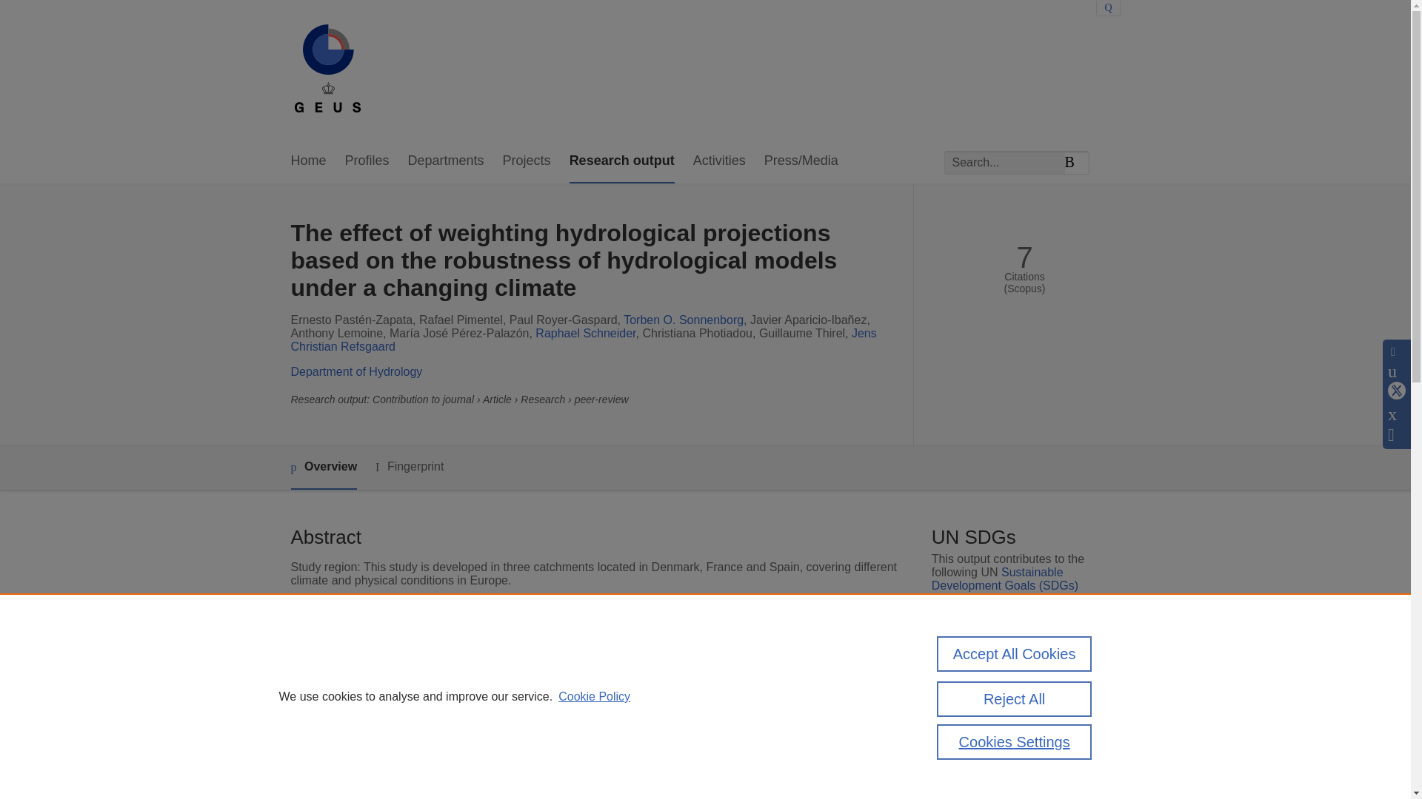  Describe the element at coordinates (527, 161) in the screenshot. I see `Projects` at that location.